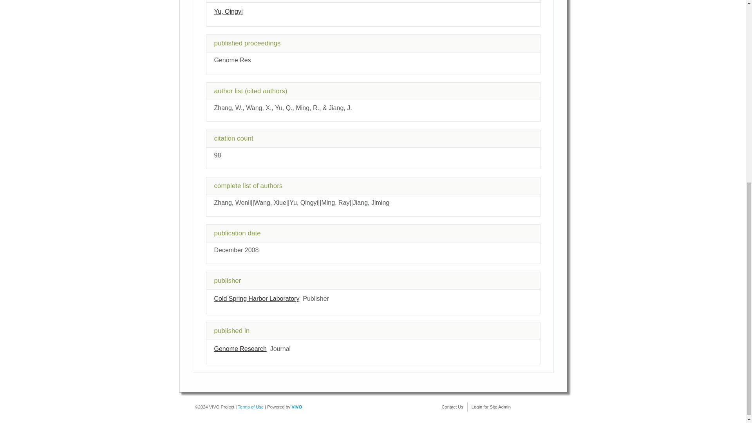 This screenshot has width=752, height=423. What do you see at coordinates (228, 11) in the screenshot?
I see `Yu, Qingyi` at bounding box center [228, 11].